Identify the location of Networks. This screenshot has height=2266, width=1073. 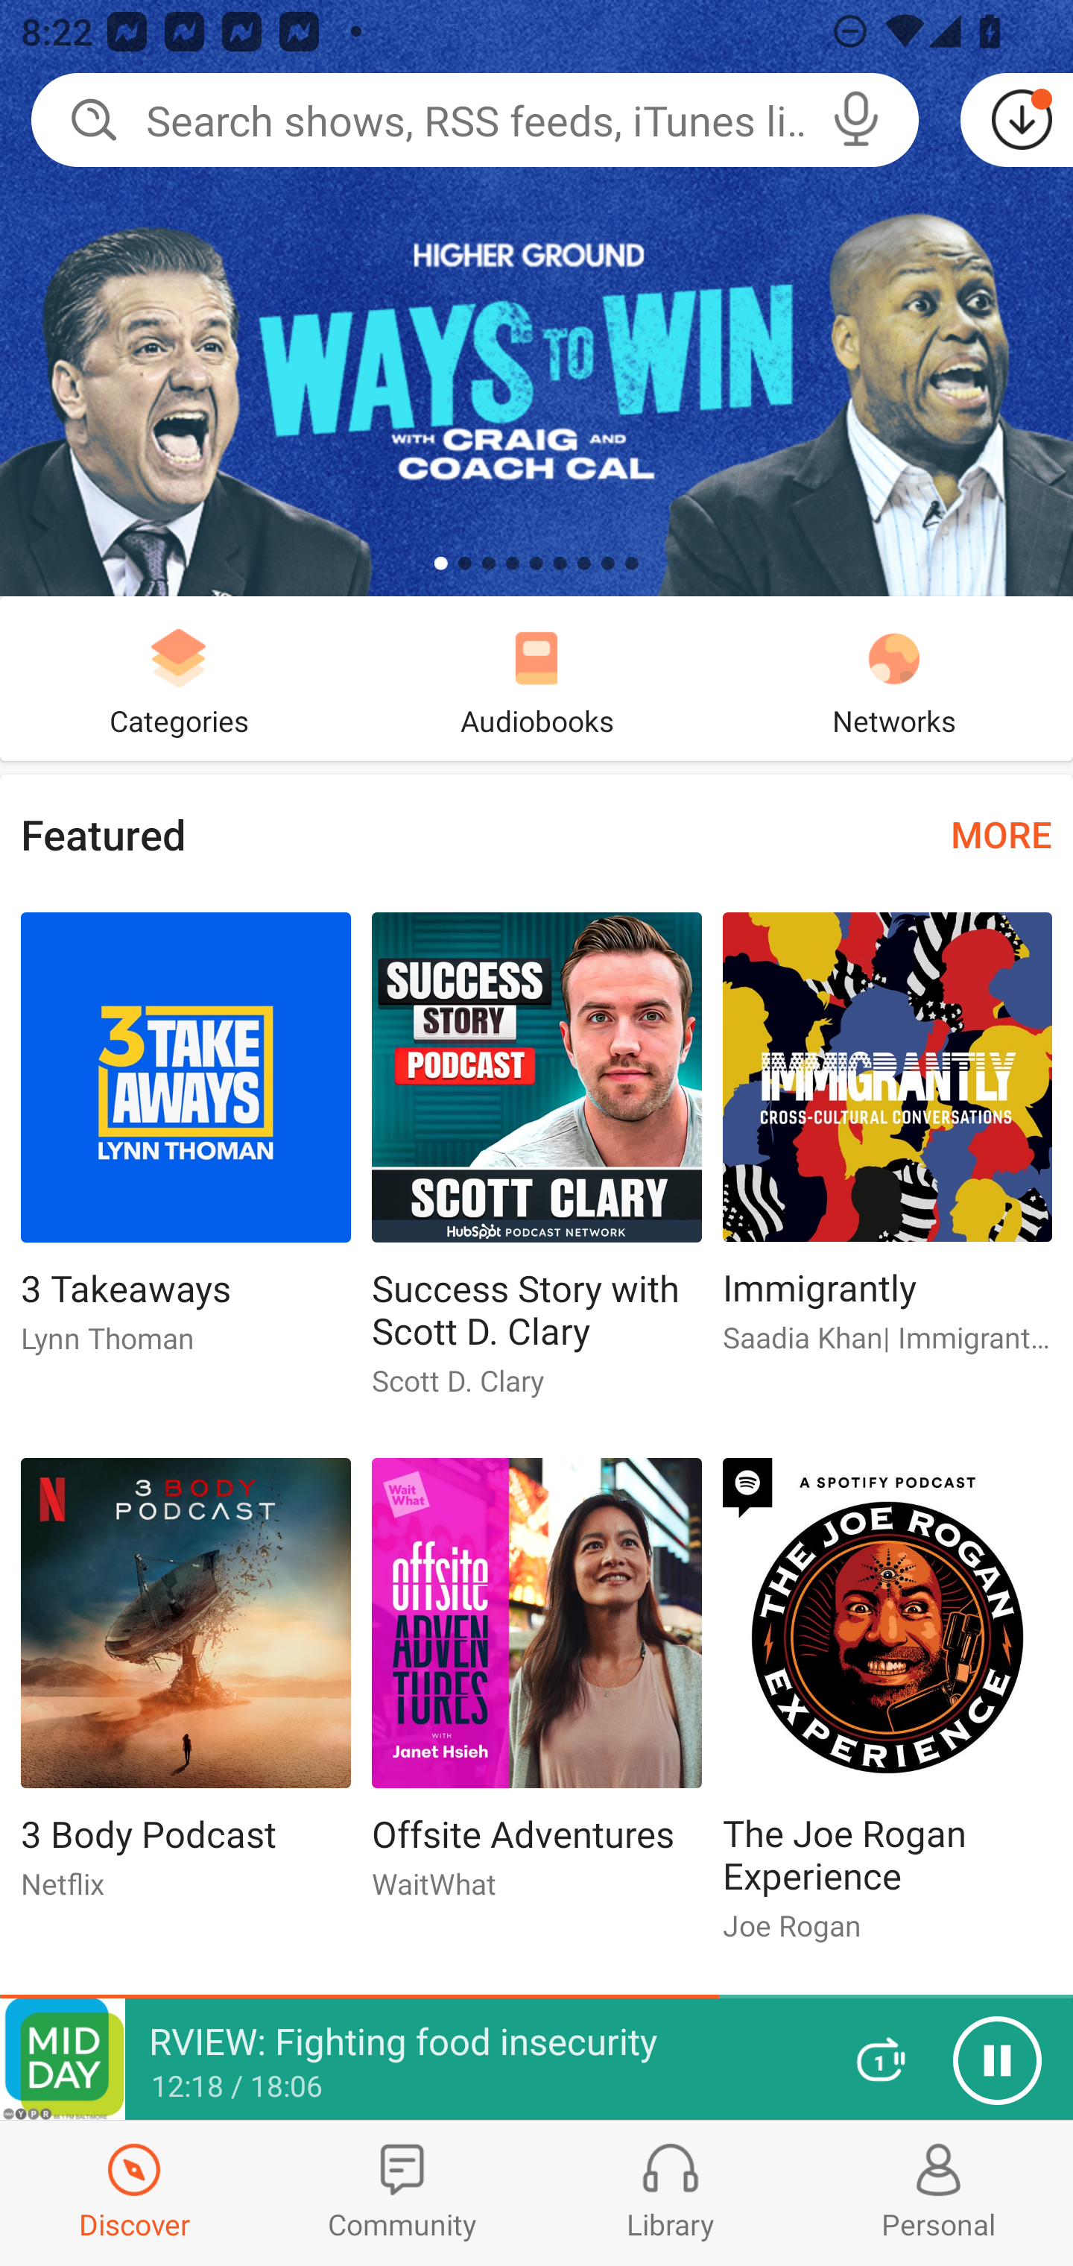
(894, 678).